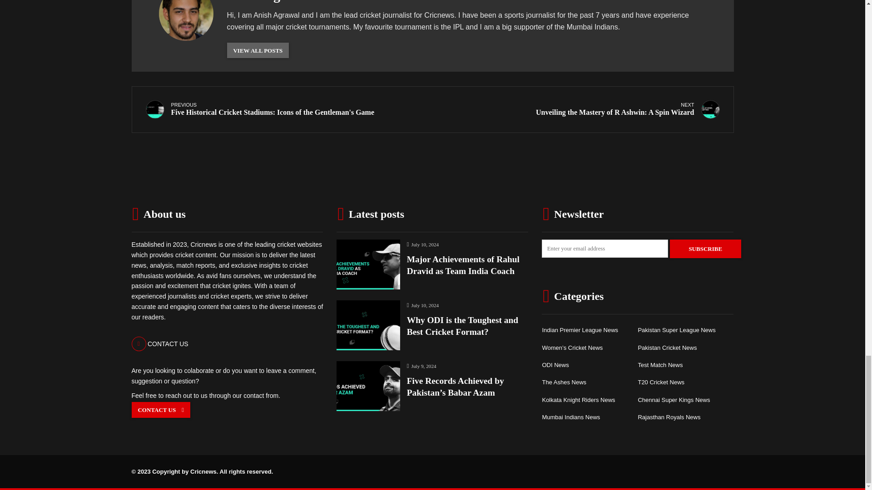  What do you see at coordinates (580, 110) in the screenshot?
I see `Subscribe` at bounding box center [580, 110].